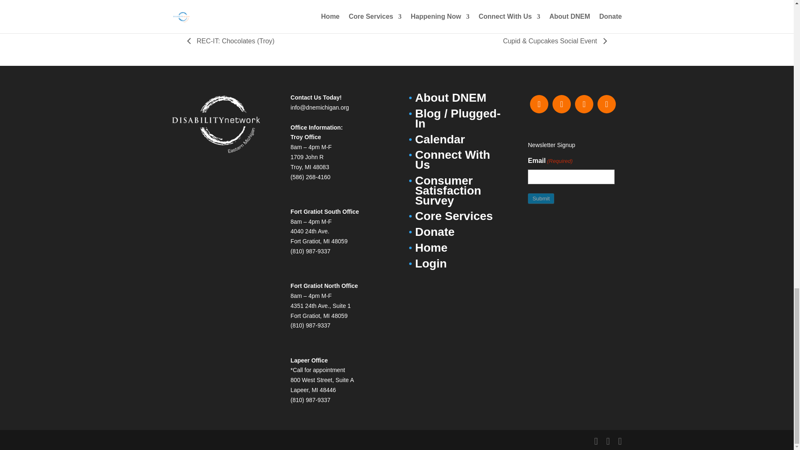  Describe the element at coordinates (584, 104) in the screenshot. I see `Linkedin` at that location.